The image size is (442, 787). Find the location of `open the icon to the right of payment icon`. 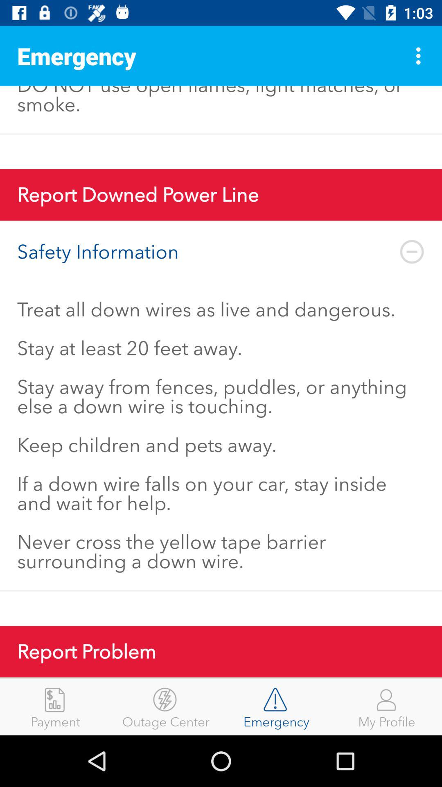

open the icon to the right of payment icon is located at coordinates (166, 707).